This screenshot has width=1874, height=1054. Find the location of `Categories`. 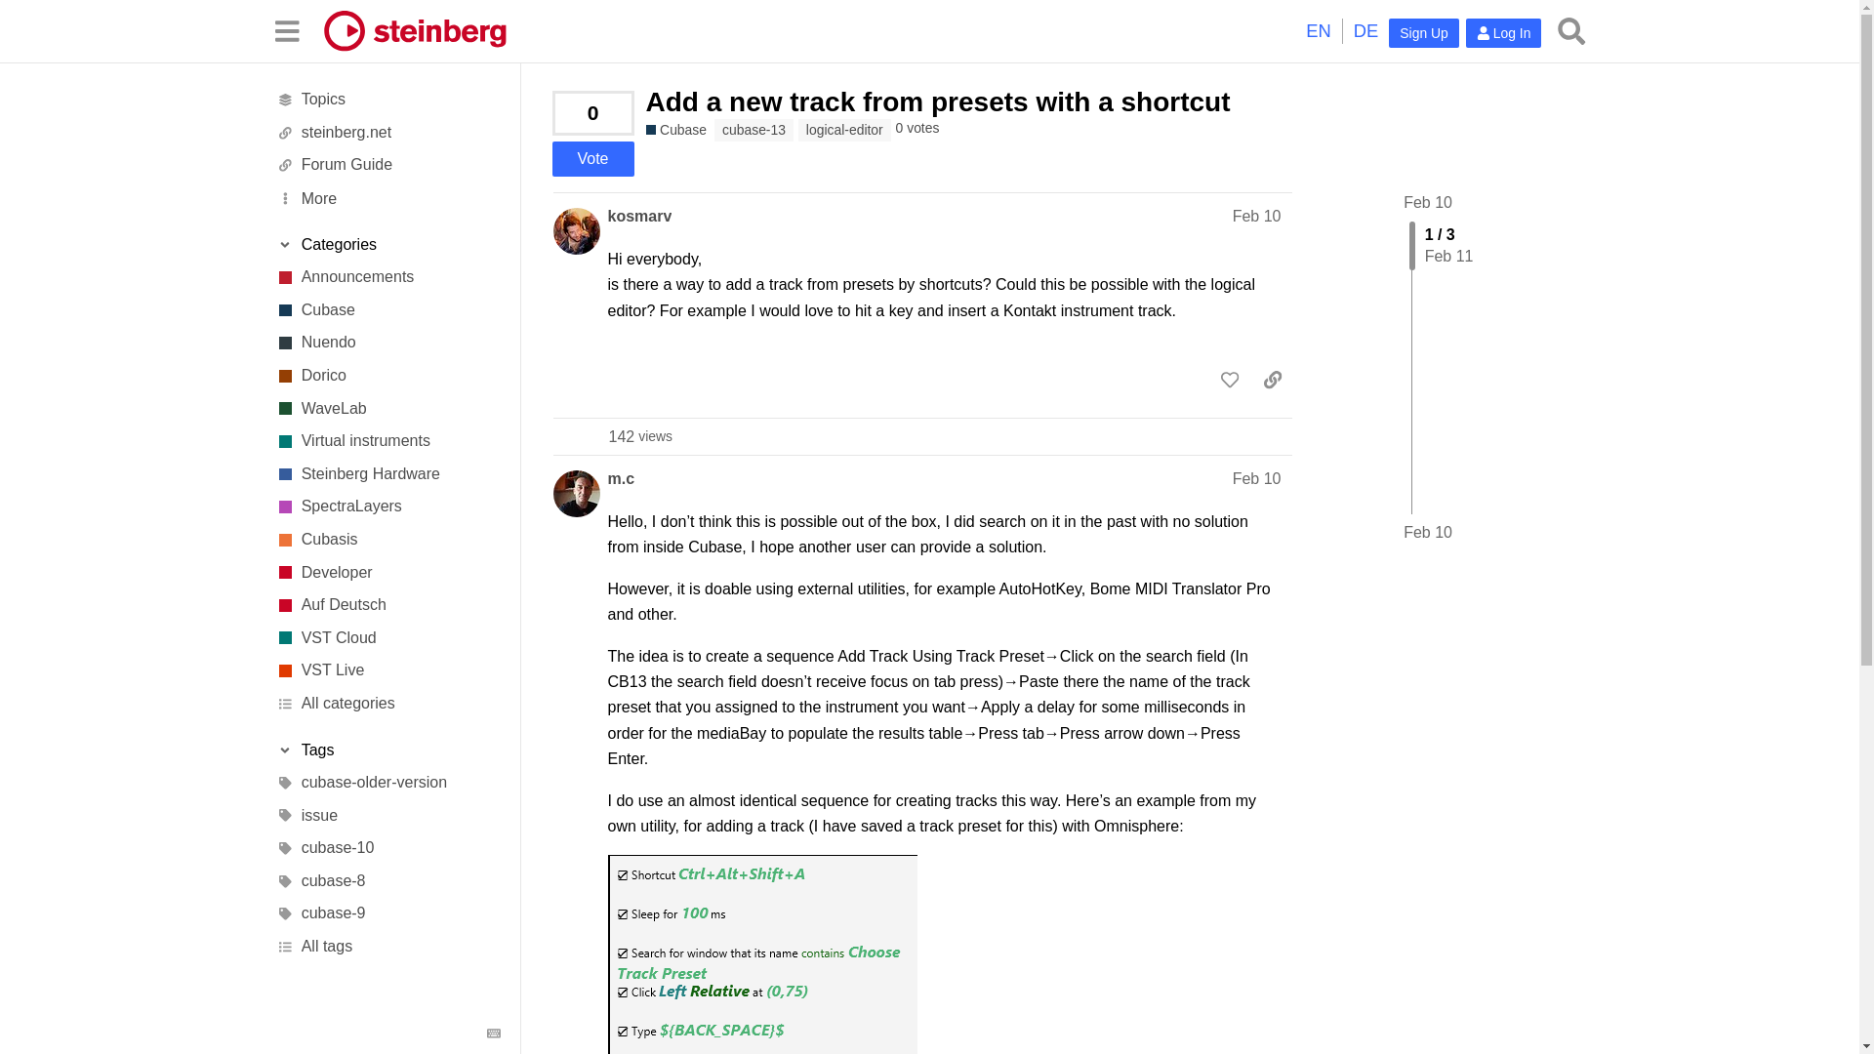

Categories is located at coordinates (387, 244).